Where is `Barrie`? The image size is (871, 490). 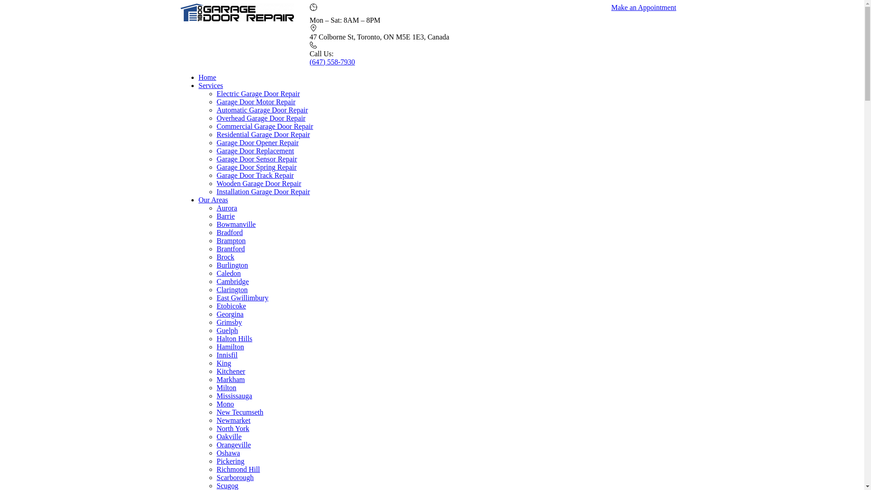
Barrie is located at coordinates (226, 216).